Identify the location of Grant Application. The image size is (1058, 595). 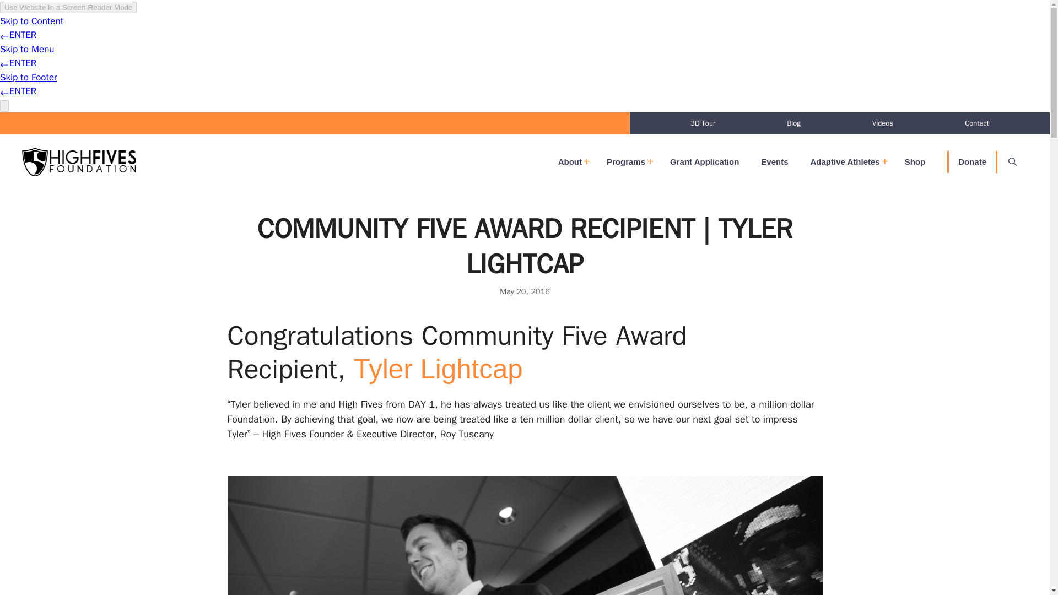
(704, 162).